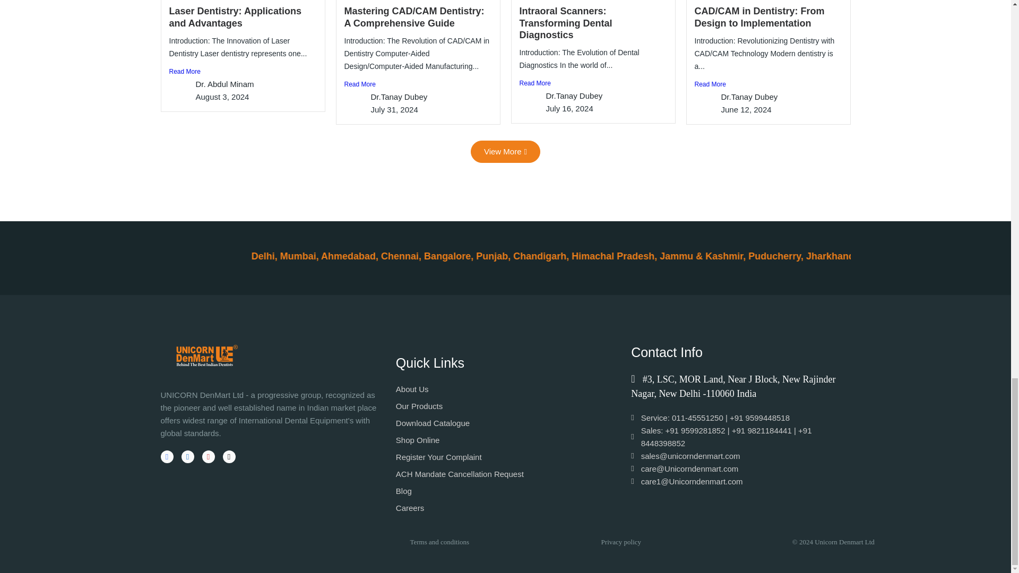 Image resolution: width=1019 pixels, height=573 pixels. Describe the element at coordinates (399, 97) in the screenshot. I see `Posts by Dr.Tanay Dubey` at that location.